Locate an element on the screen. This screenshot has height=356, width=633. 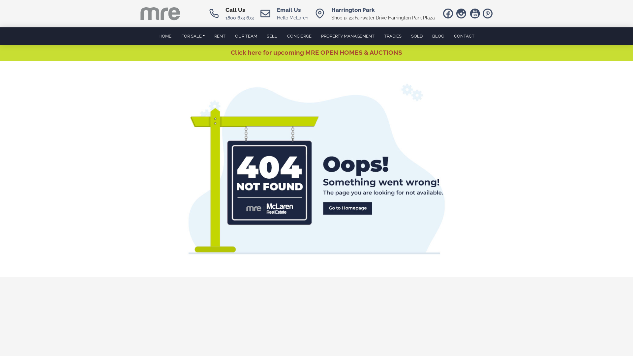
HOME is located at coordinates (165, 36).